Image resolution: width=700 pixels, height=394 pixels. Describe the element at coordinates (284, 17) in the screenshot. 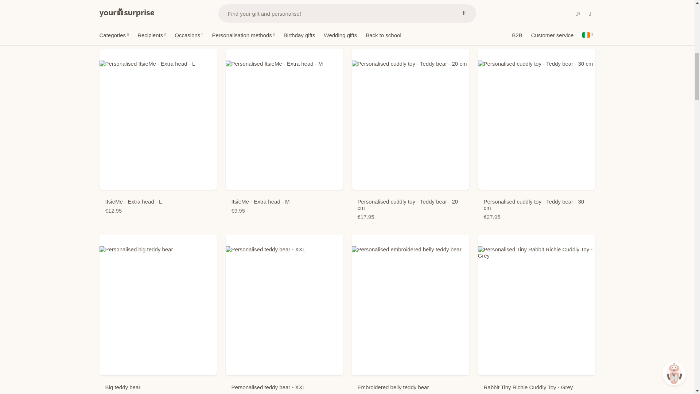

I see `ItsieMe - Bunny - XL` at that location.